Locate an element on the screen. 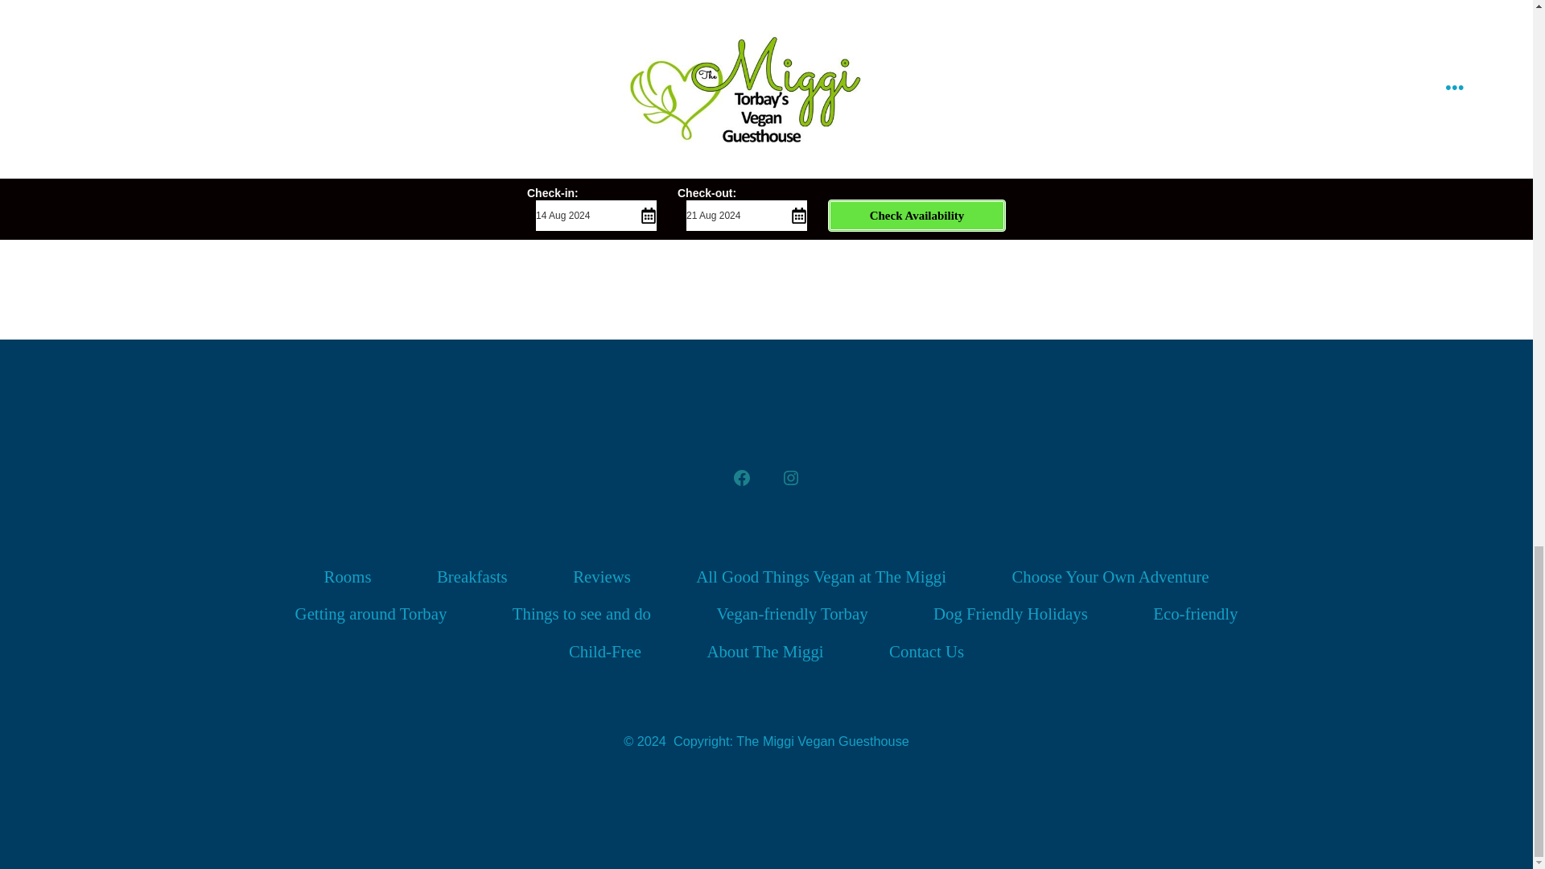 This screenshot has height=869, width=1545. email is located at coordinates (680, 211).